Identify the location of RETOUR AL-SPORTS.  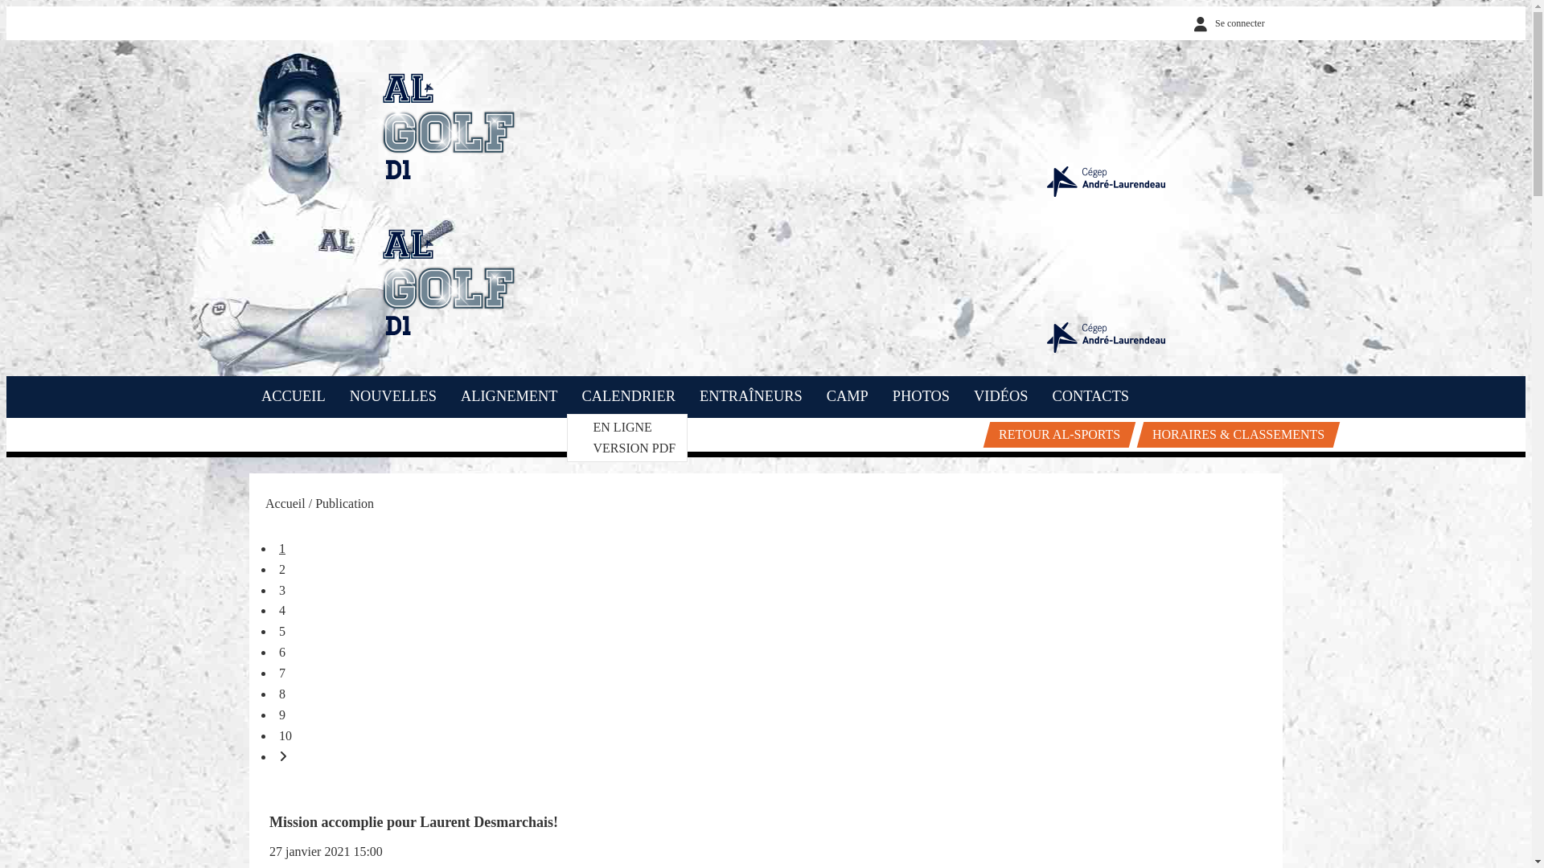
(1057, 435).